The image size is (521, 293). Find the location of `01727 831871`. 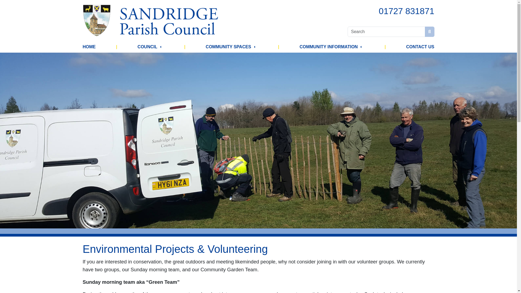

01727 831871 is located at coordinates (406, 11).